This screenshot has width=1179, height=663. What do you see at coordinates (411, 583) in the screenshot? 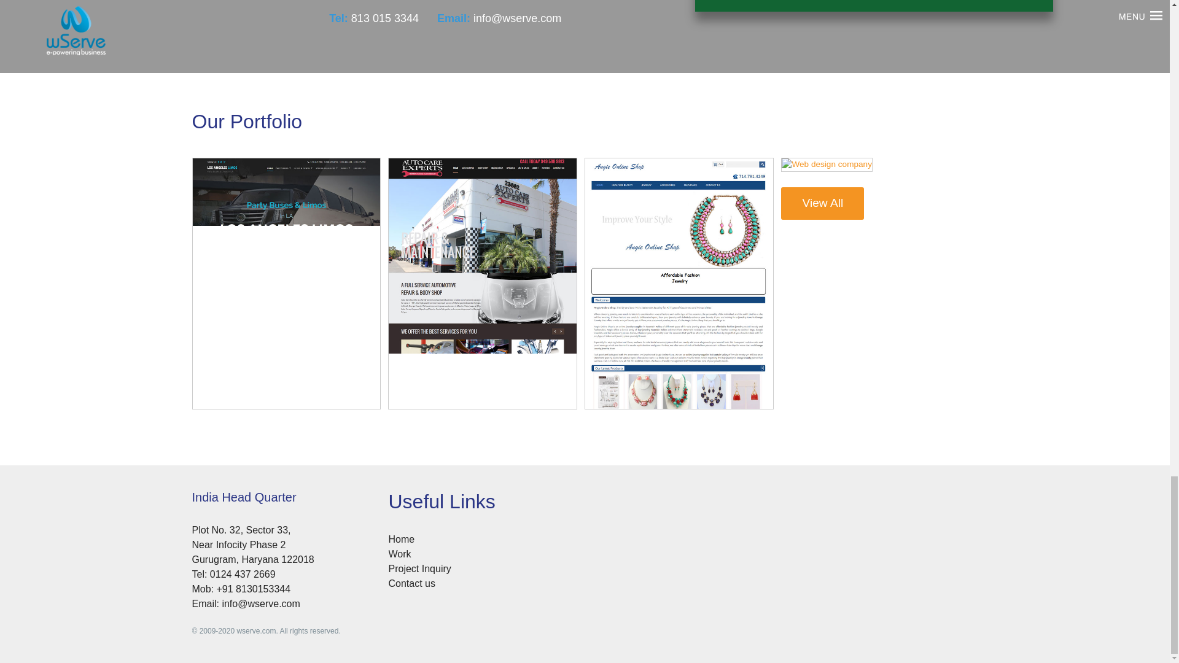
I see `Contact us` at bounding box center [411, 583].